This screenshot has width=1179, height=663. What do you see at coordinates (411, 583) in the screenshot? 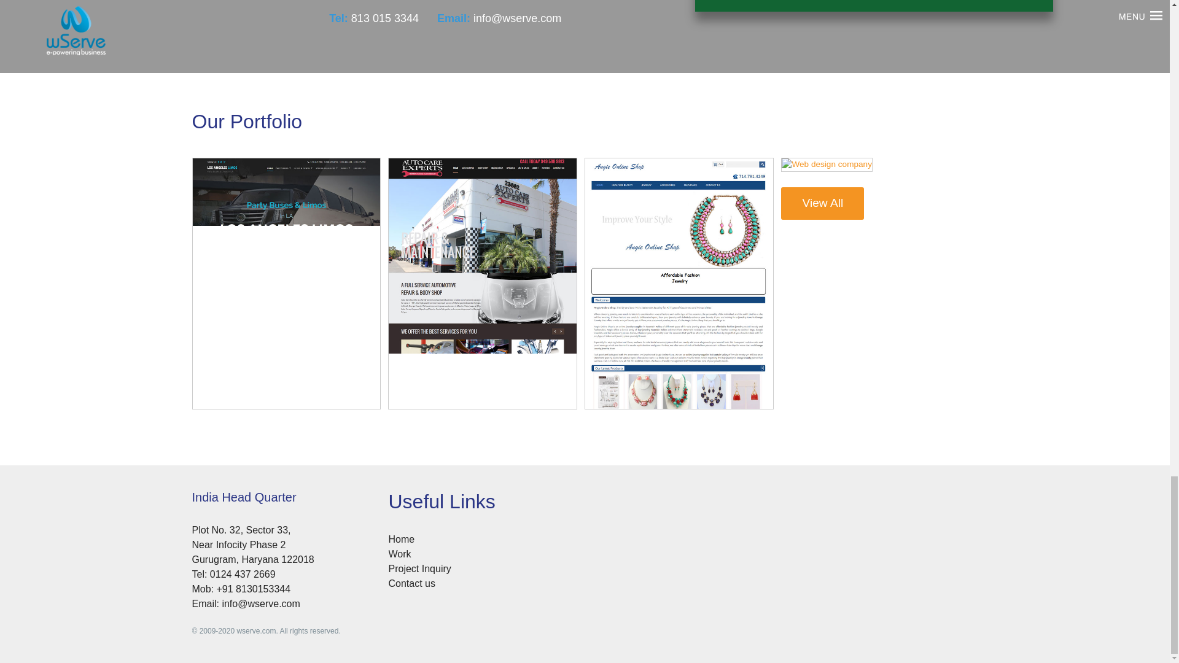
I see `Contact us` at bounding box center [411, 583].